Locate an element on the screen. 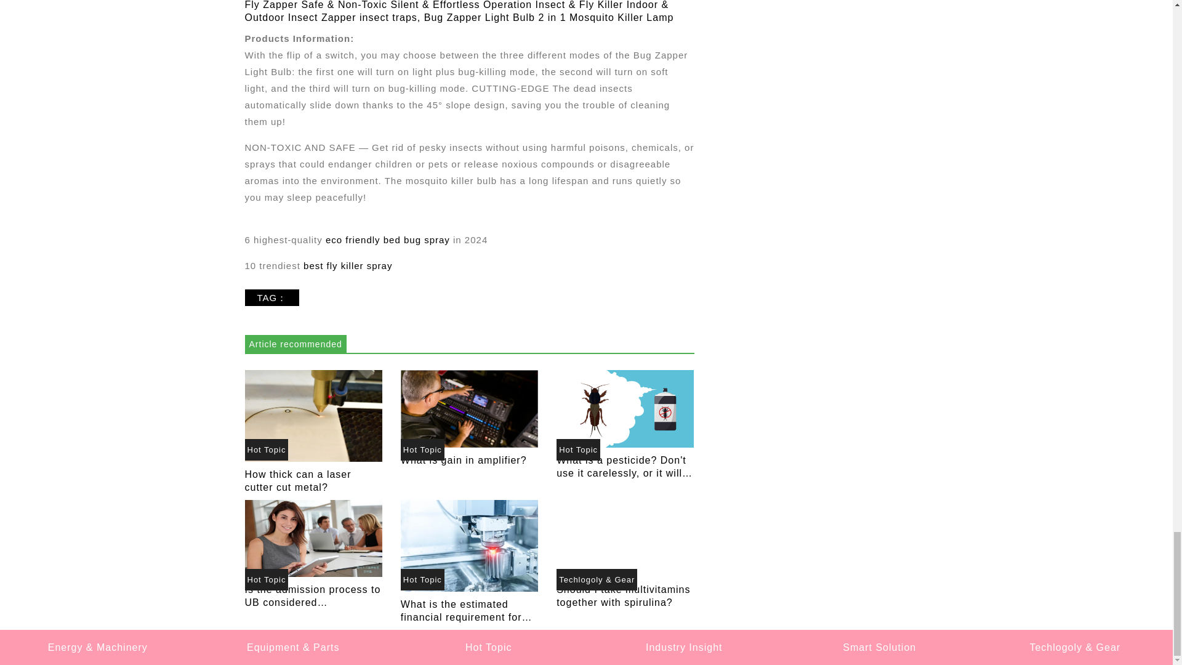 Image resolution: width=1182 pixels, height=665 pixels. Should I take multivitamins together with spirulina? is located at coordinates (623, 596).